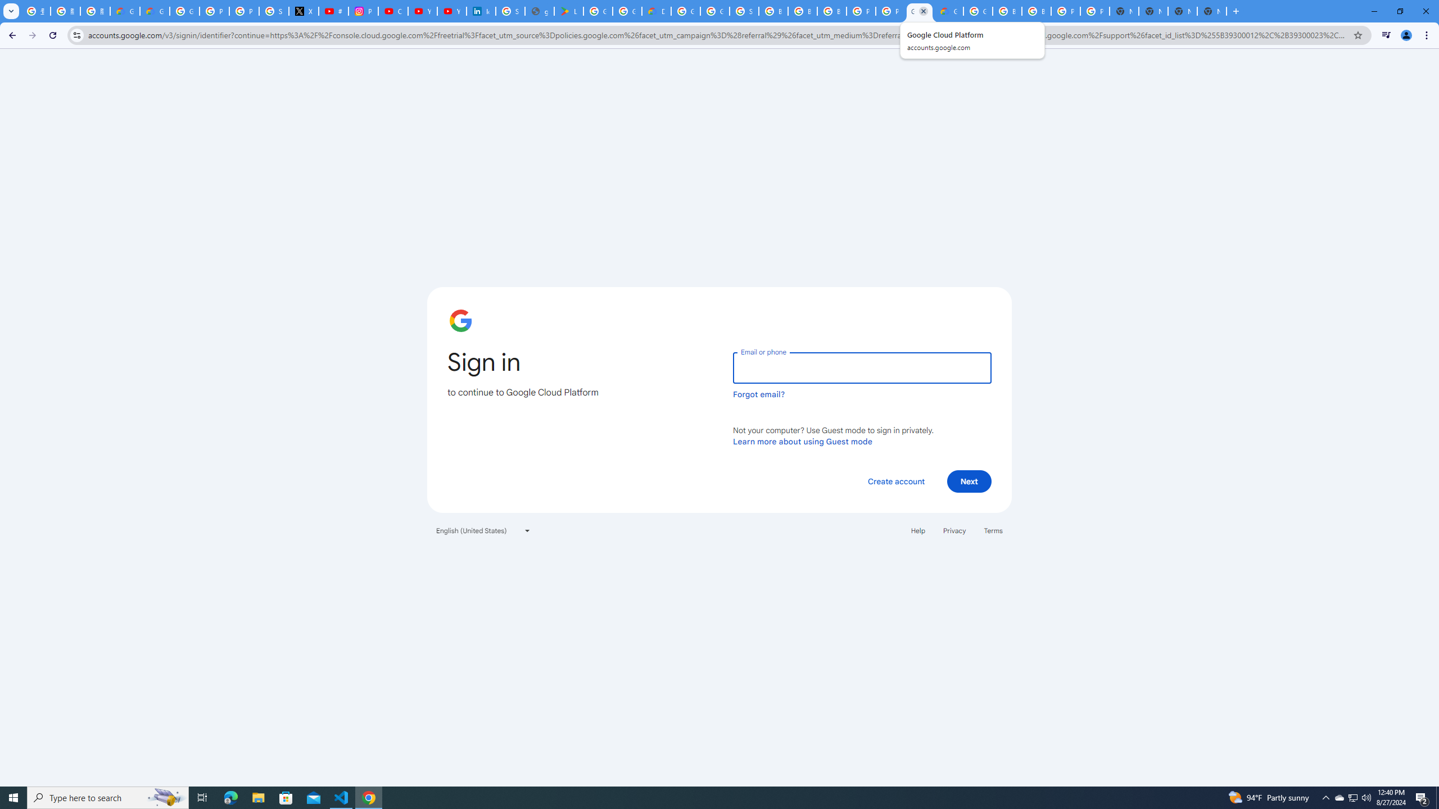 This screenshot has height=809, width=1439. Describe the element at coordinates (125, 11) in the screenshot. I see `Google Cloud Privacy Notice` at that location.